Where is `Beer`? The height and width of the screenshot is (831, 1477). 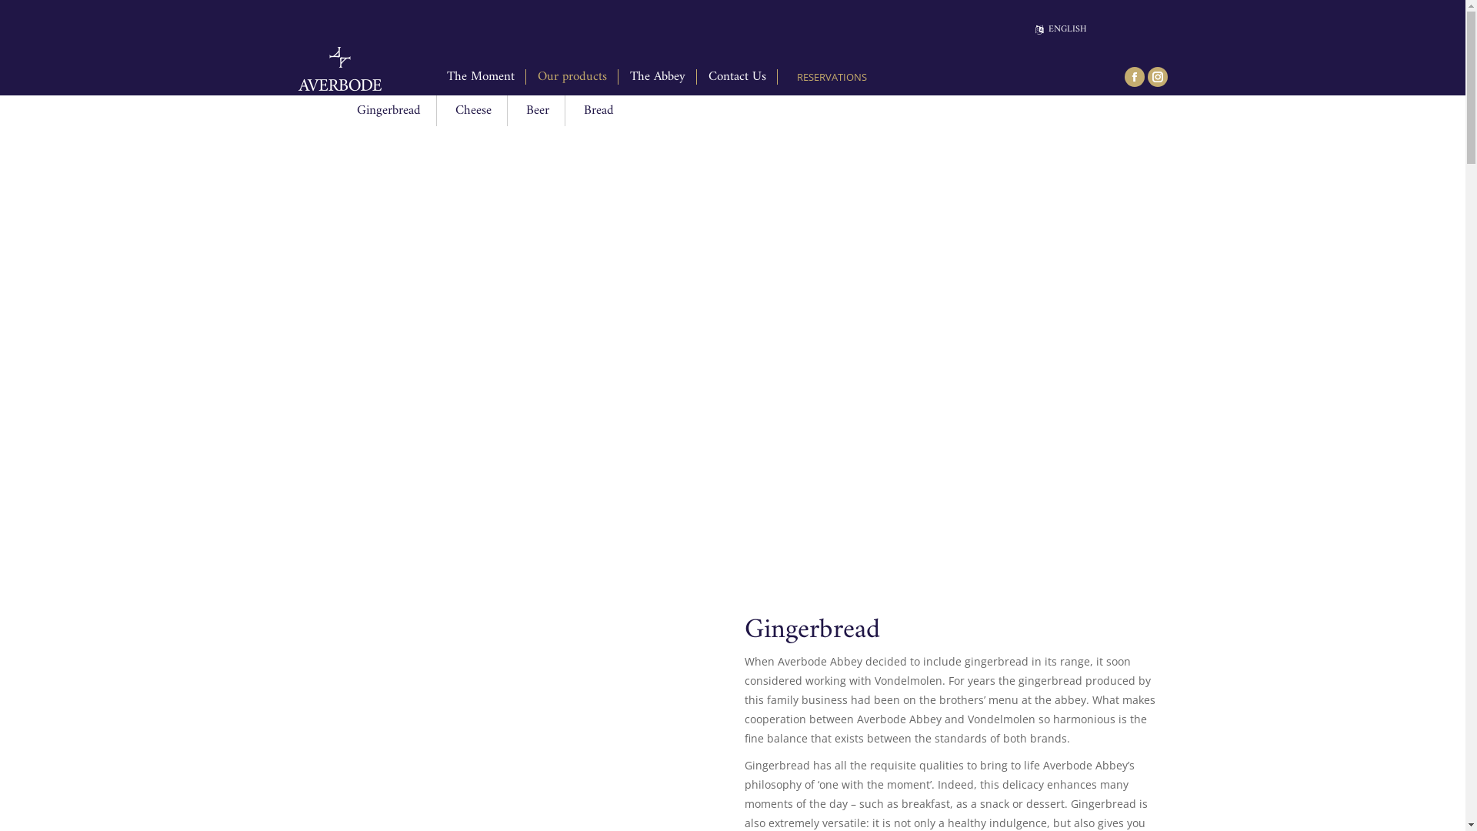
Beer is located at coordinates (538, 111).